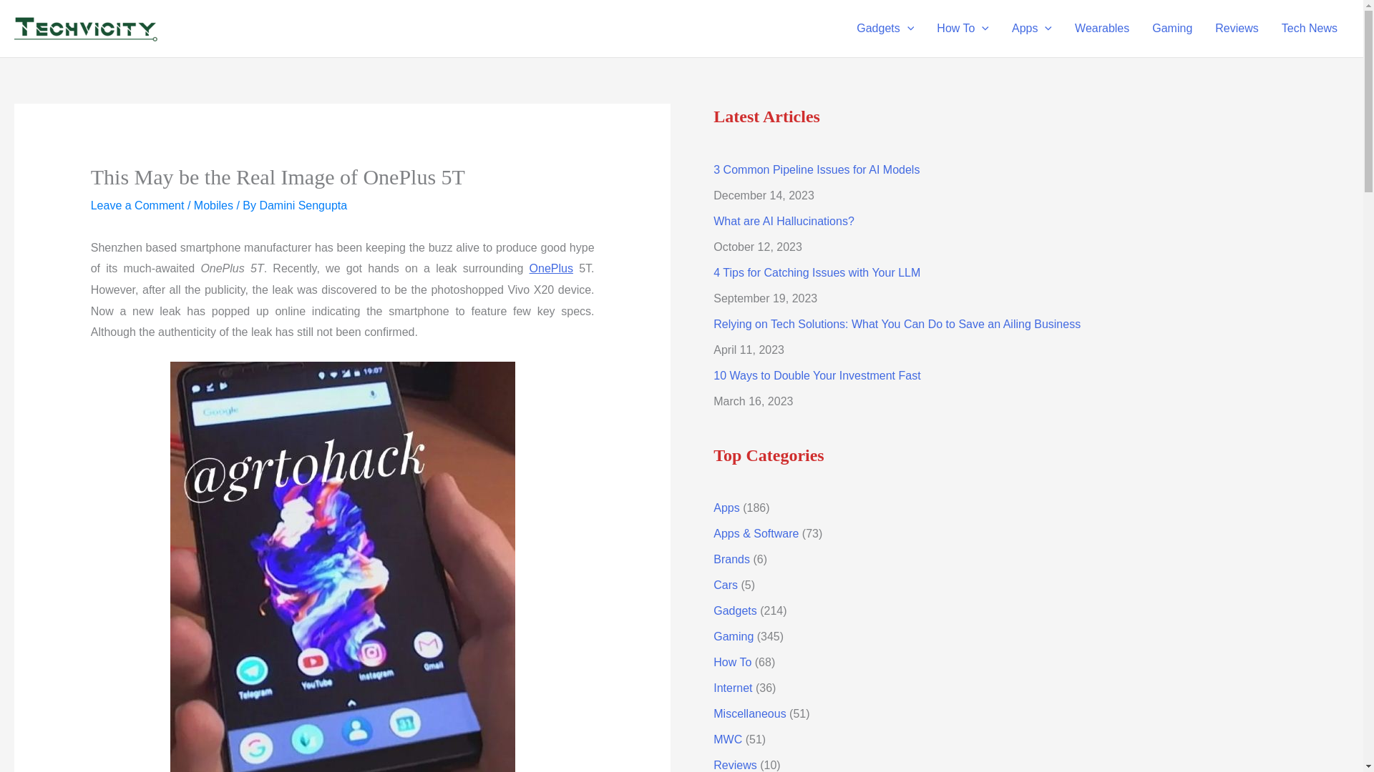 Image resolution: width=1374 pixels, height=772 pixels. I want to click on Gadgets, so click(885, 29).